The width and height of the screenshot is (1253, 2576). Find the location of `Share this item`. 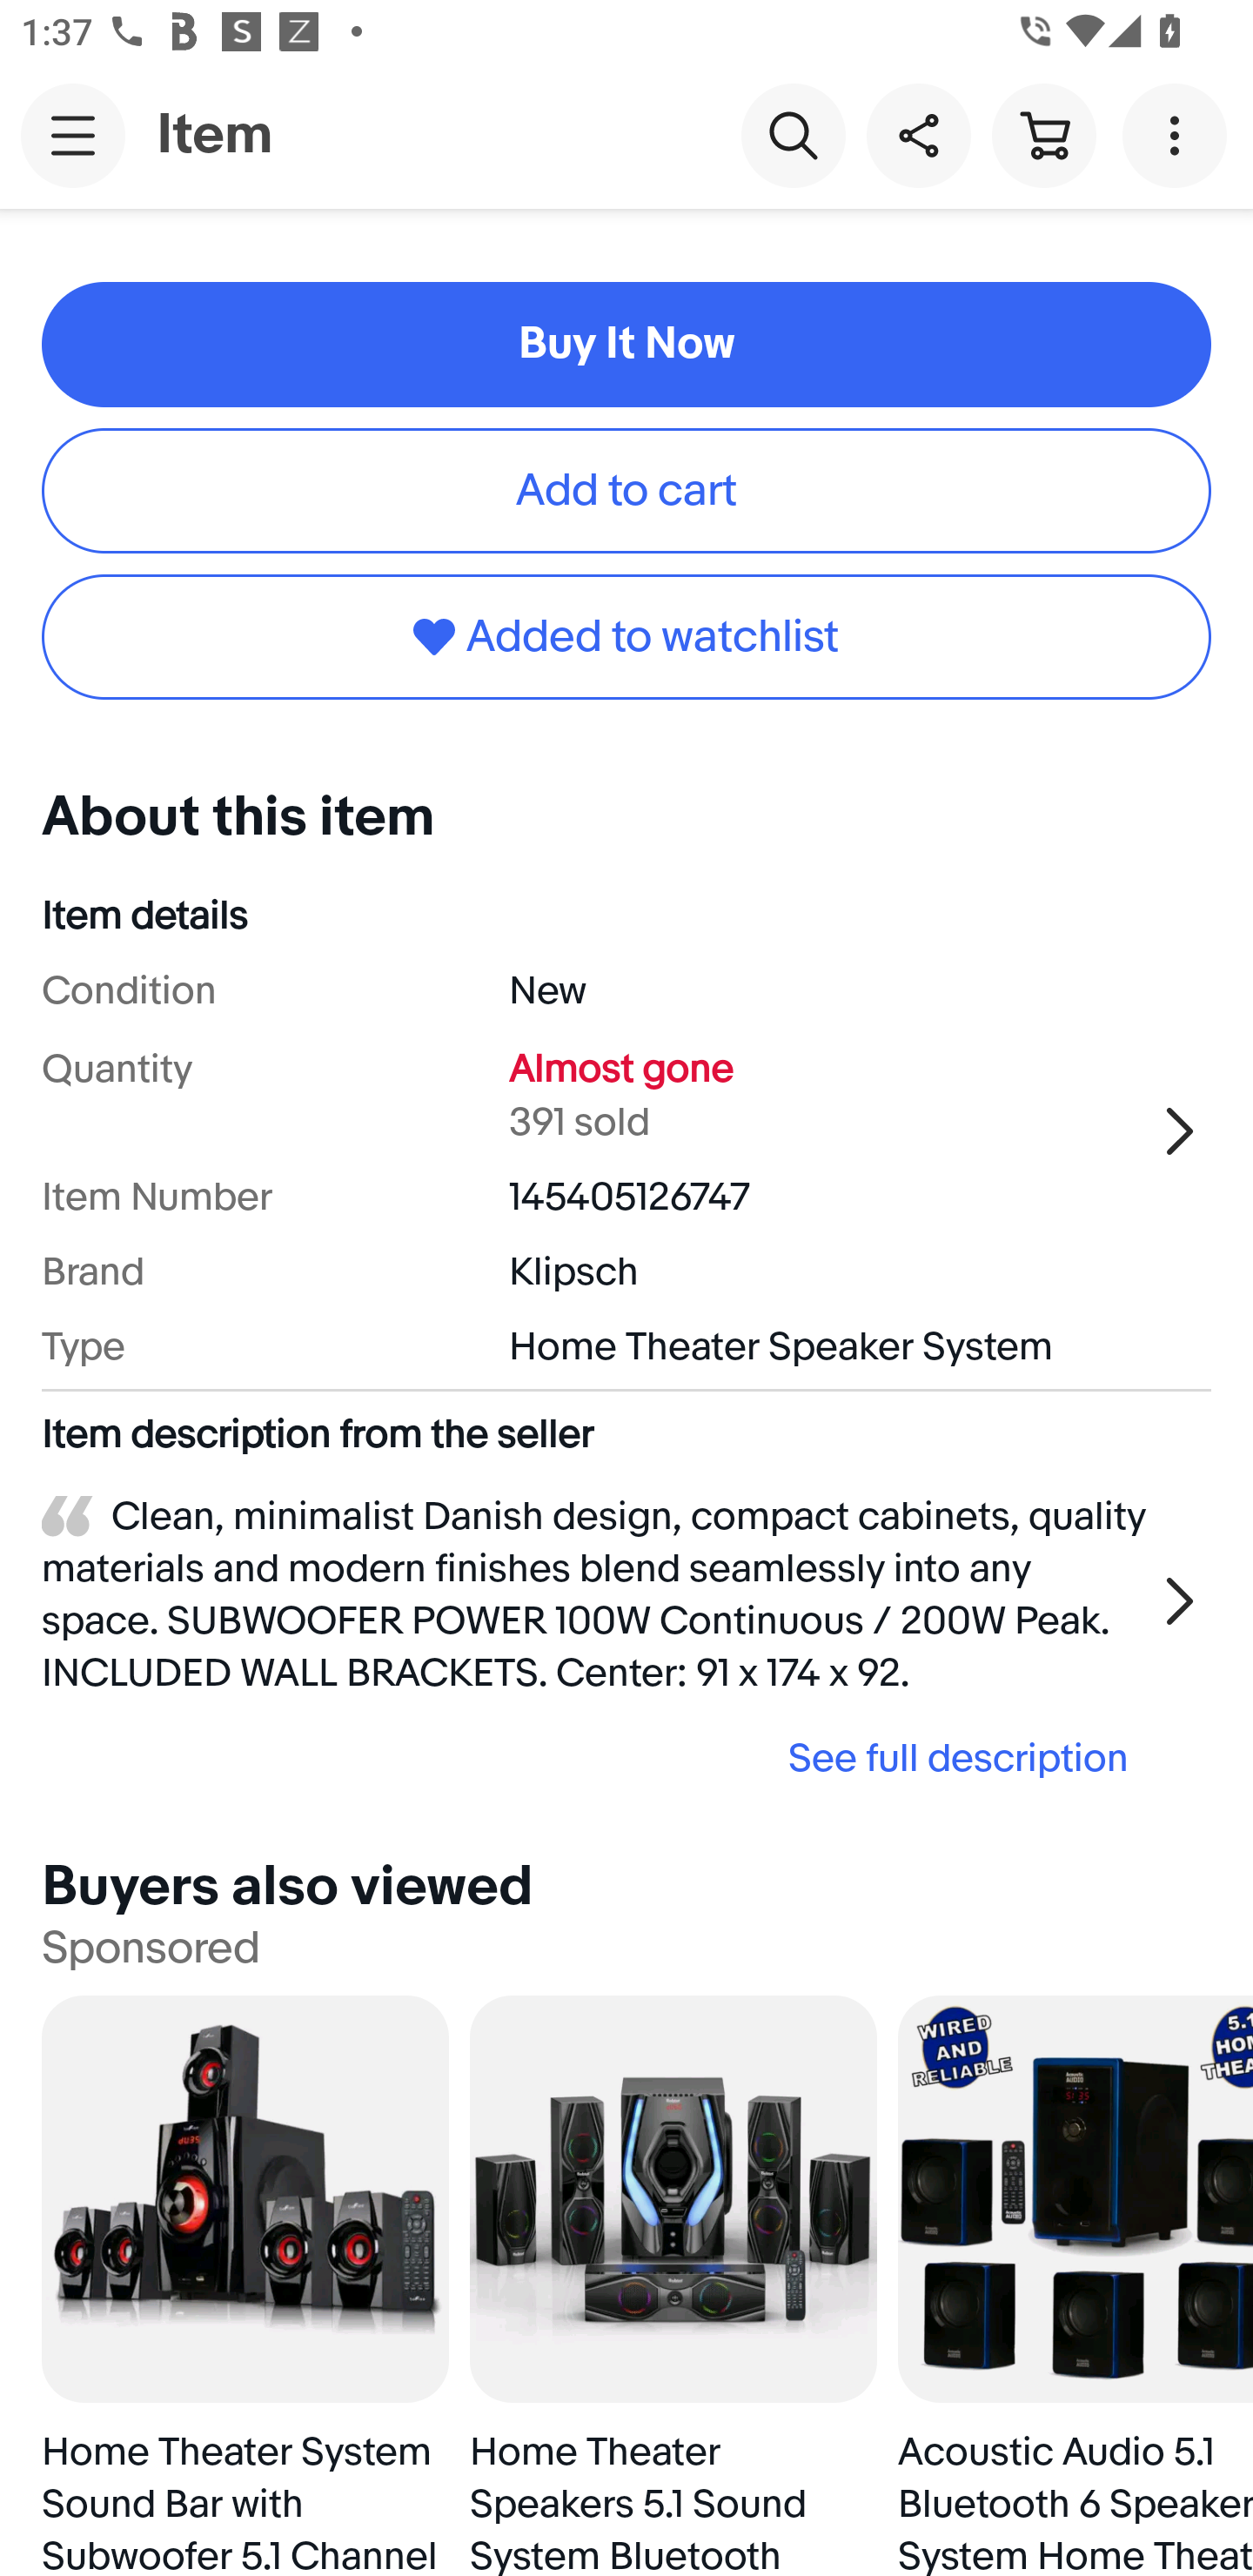

Share this item is located at coordinates (918, 134).